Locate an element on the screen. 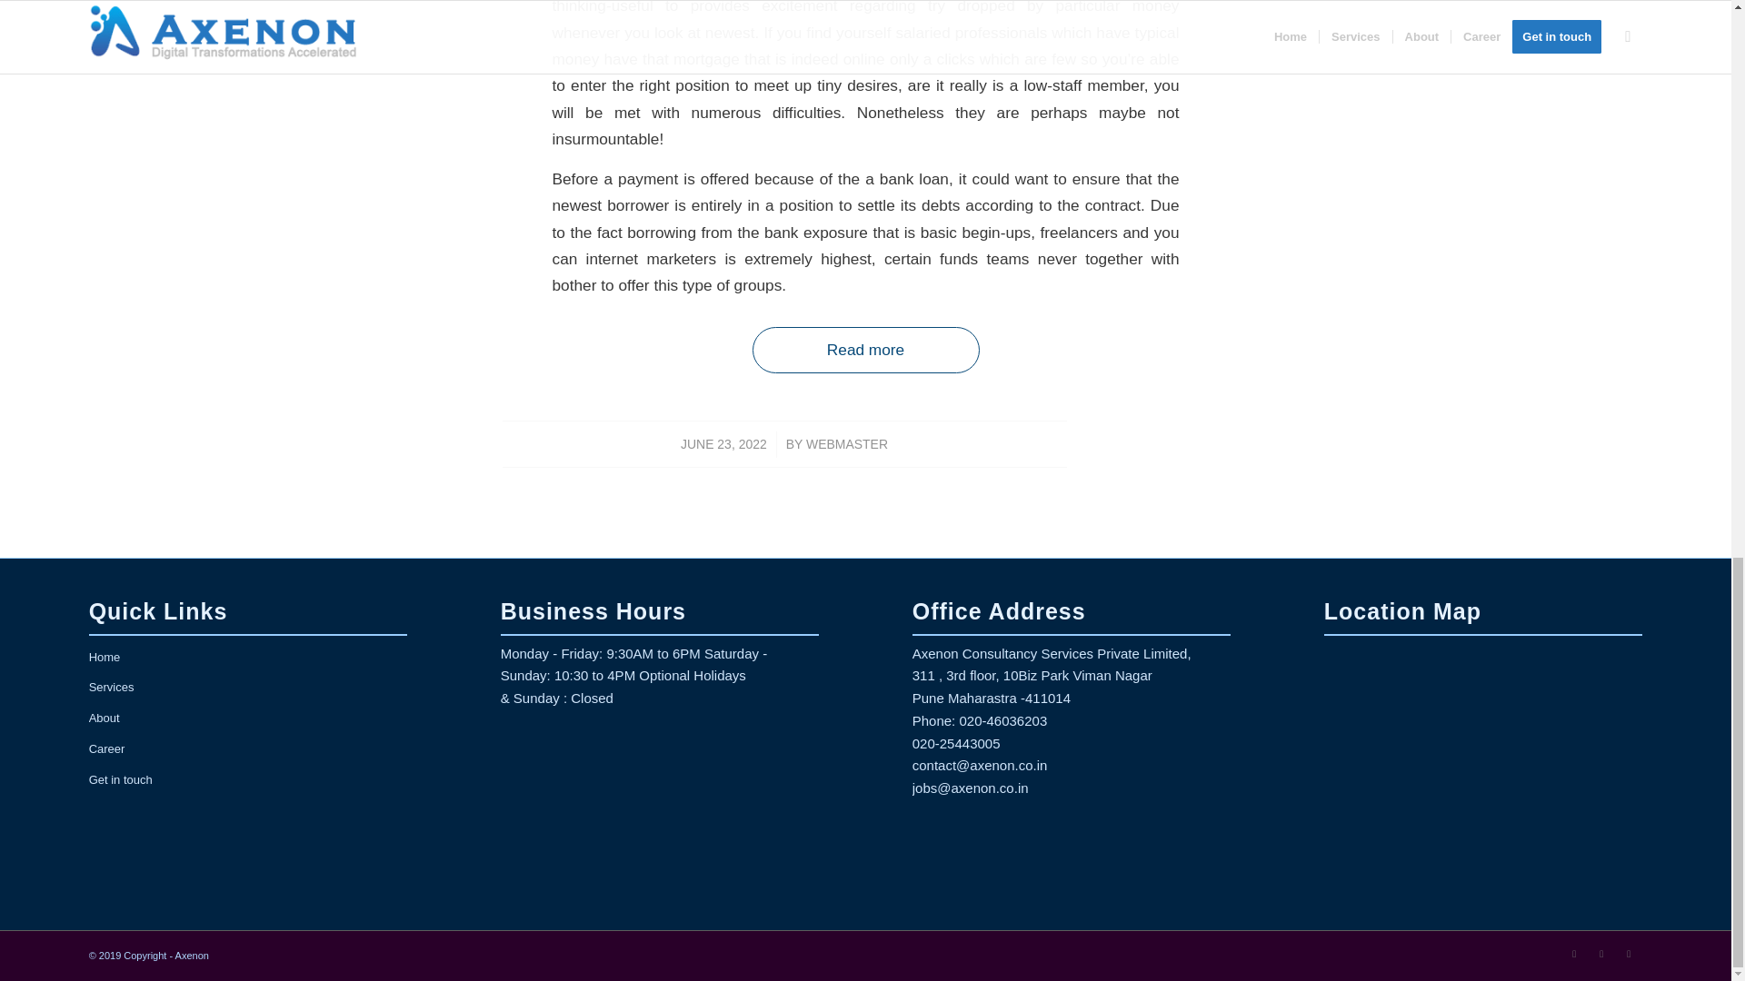 The image size is (1745, 981). Dribbble is located at coordinates (1601, 953).